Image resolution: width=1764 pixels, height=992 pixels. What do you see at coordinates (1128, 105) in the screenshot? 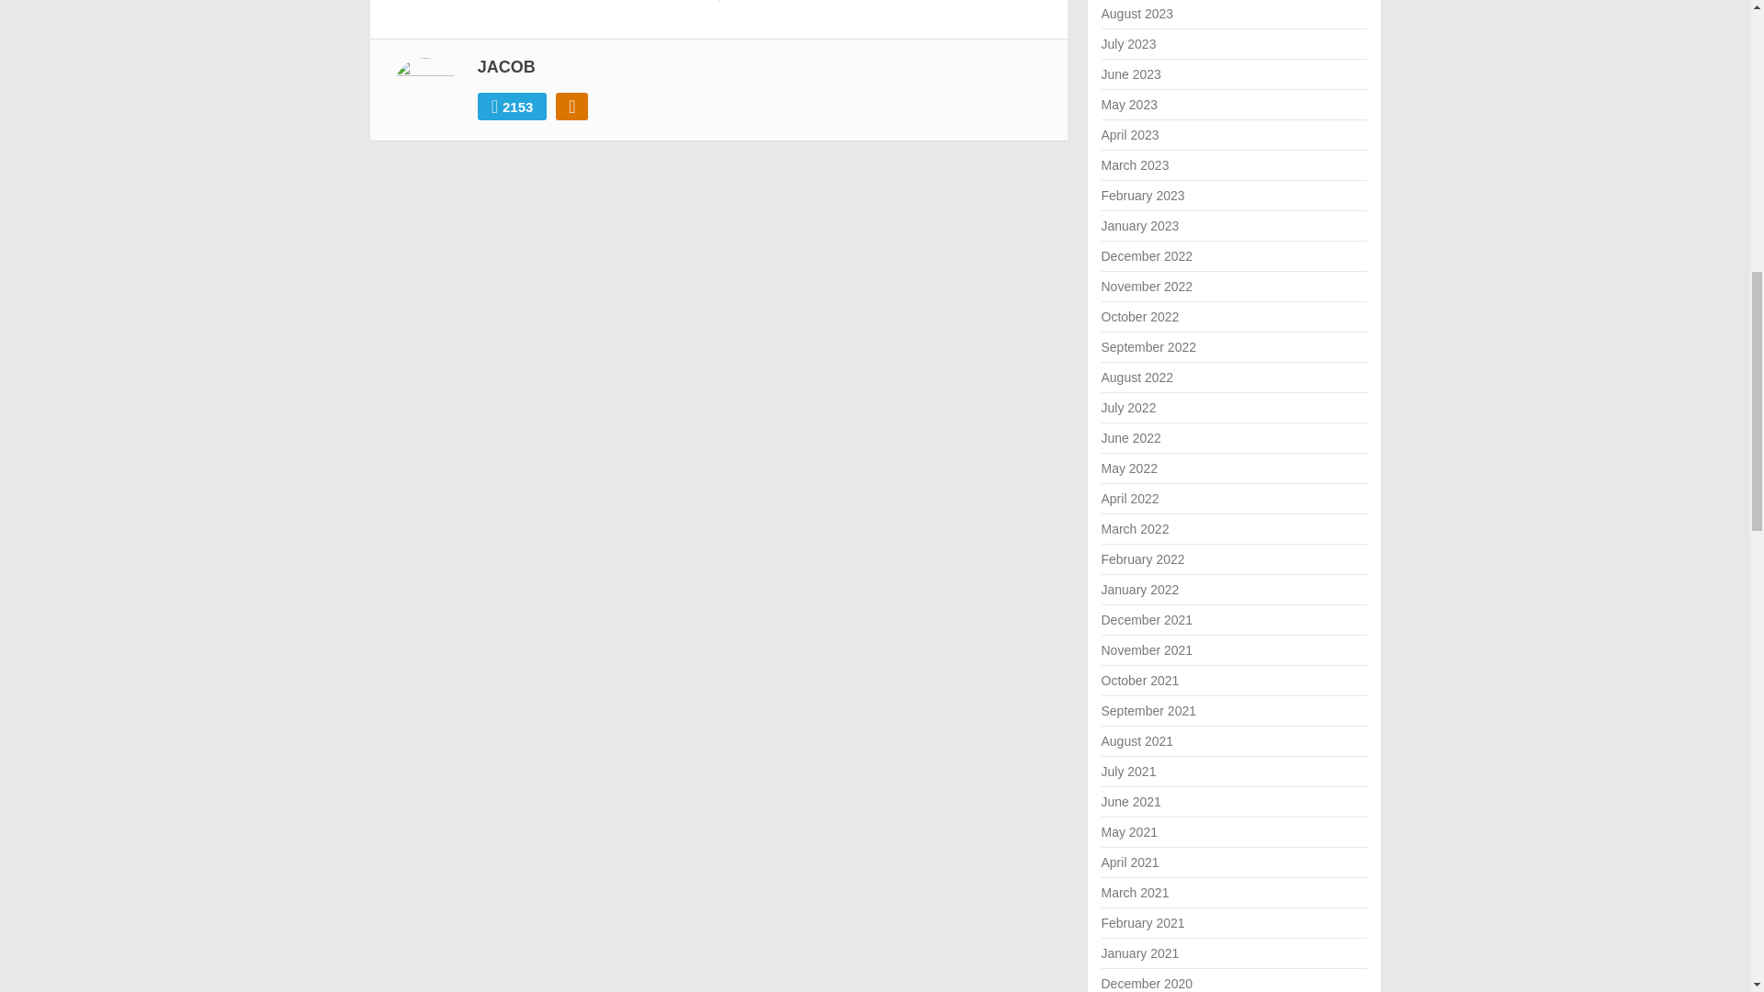
I see `May 2023` at bounding box center [1128, 105].